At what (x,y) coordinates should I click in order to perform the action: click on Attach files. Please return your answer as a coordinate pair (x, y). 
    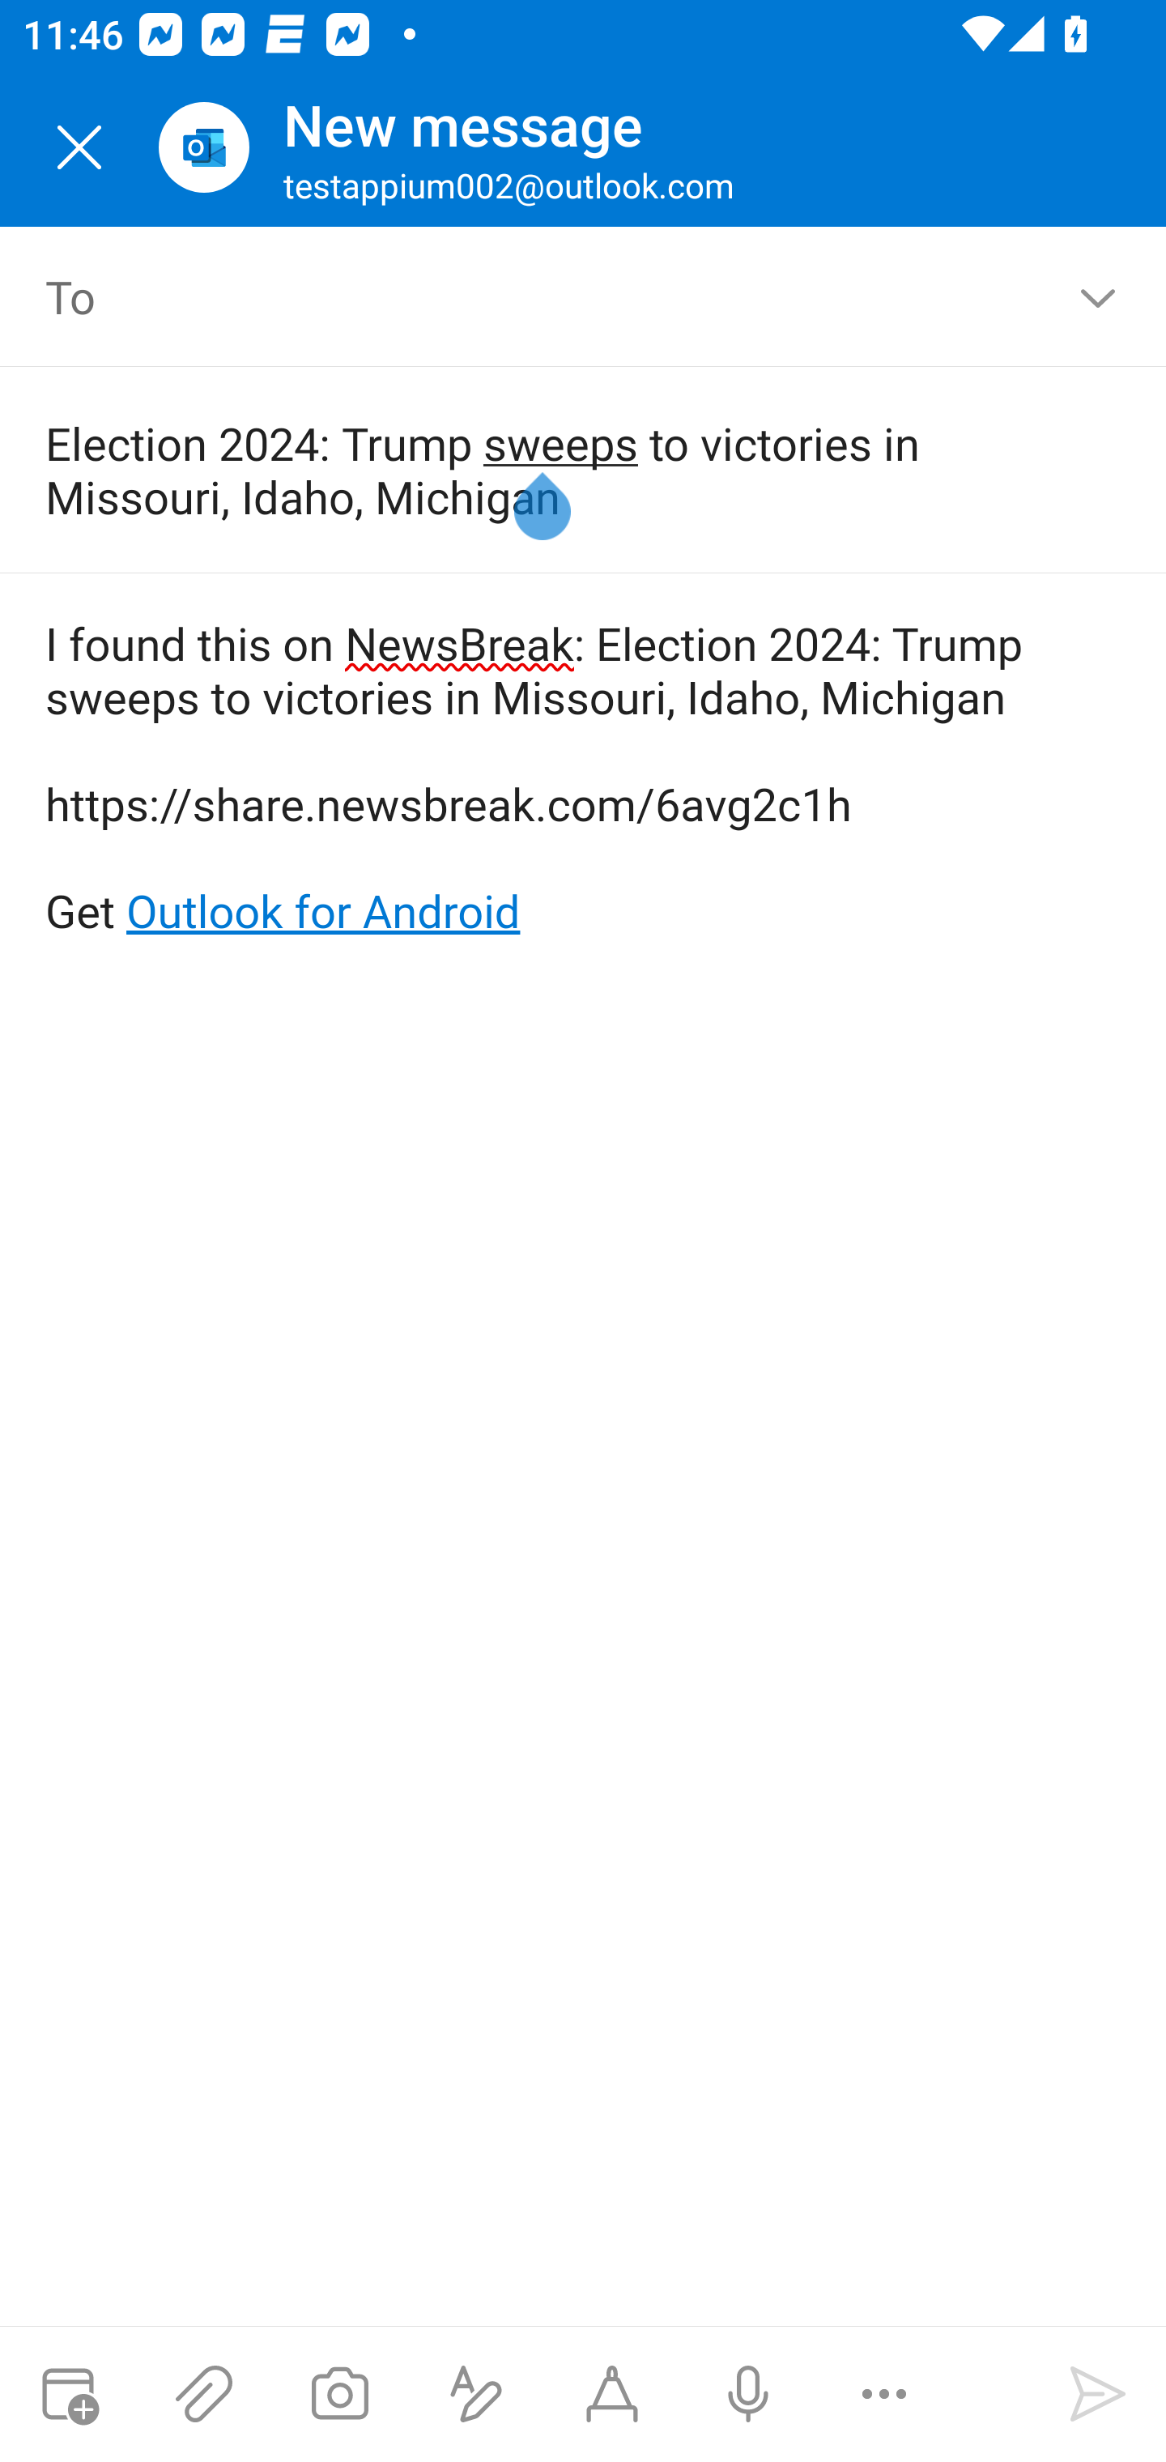
    Looking at the image, I should click on (204, 2394).